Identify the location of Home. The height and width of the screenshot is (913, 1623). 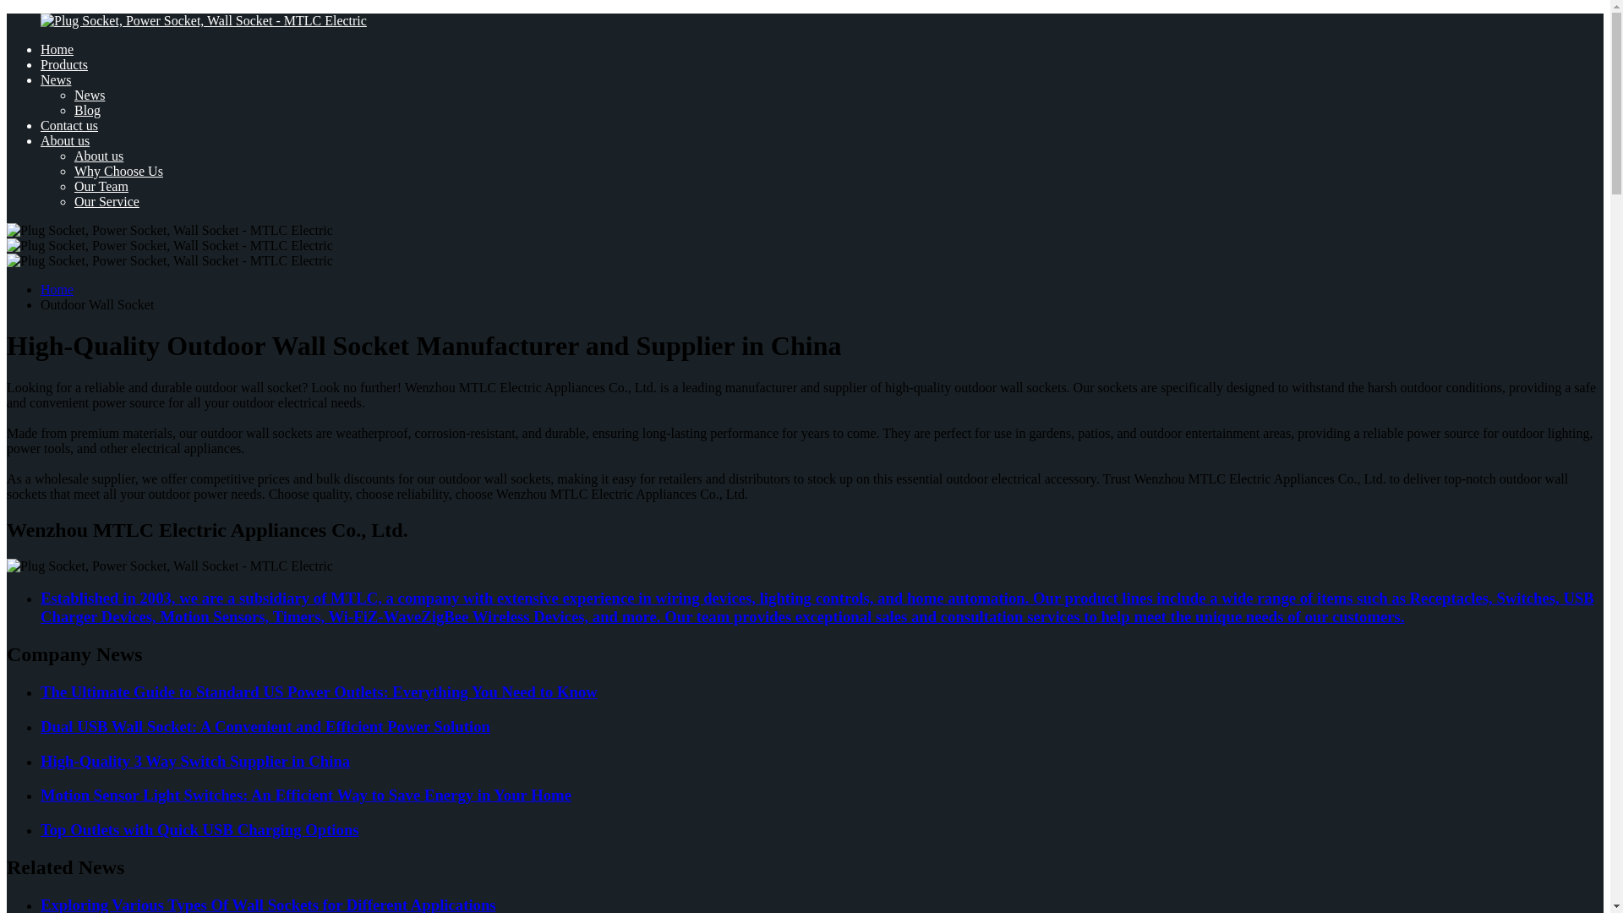
(57, 49).